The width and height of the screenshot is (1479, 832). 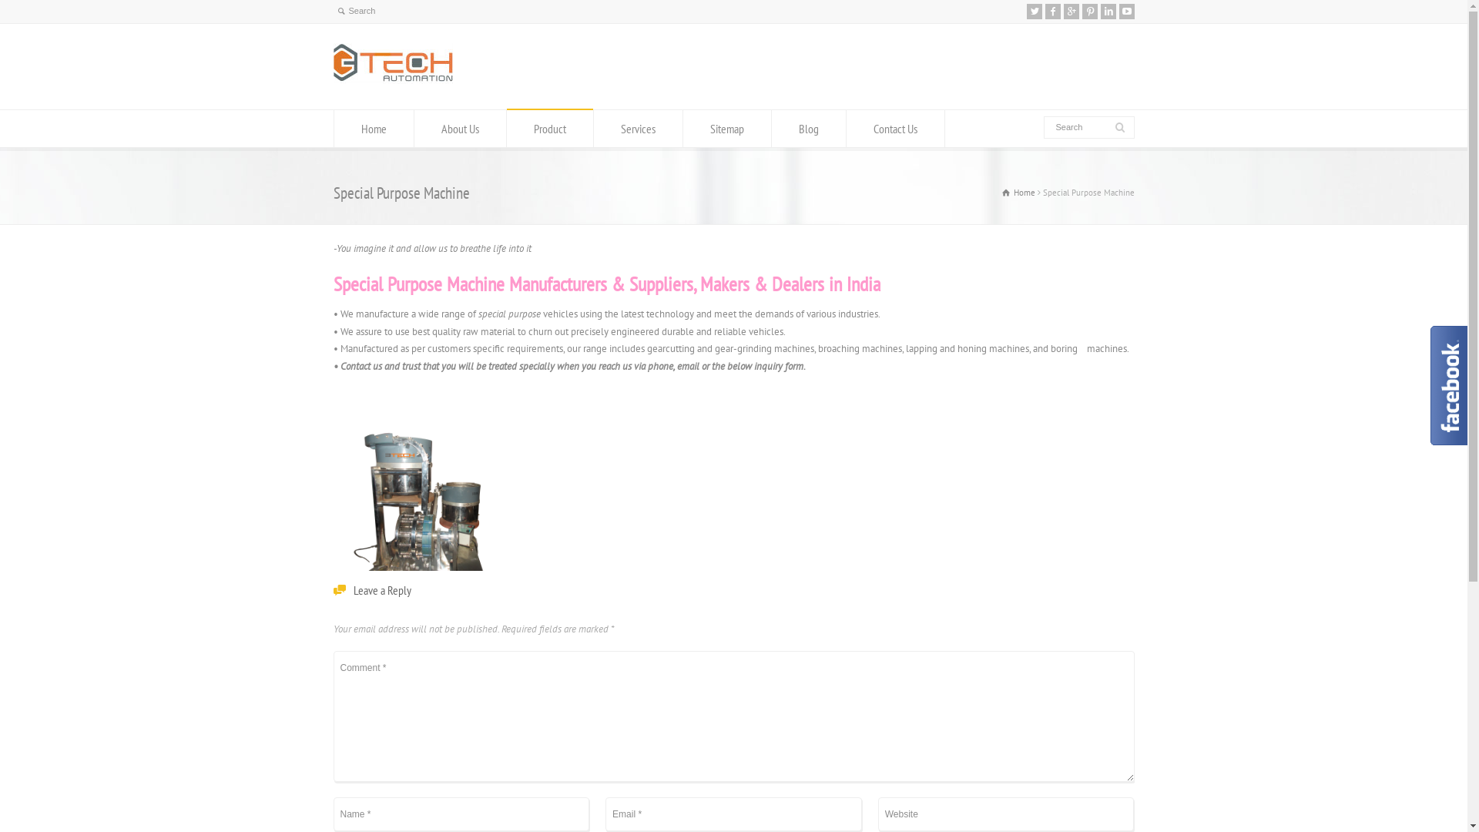 I want to click on Home, so click(x=374, y=129).